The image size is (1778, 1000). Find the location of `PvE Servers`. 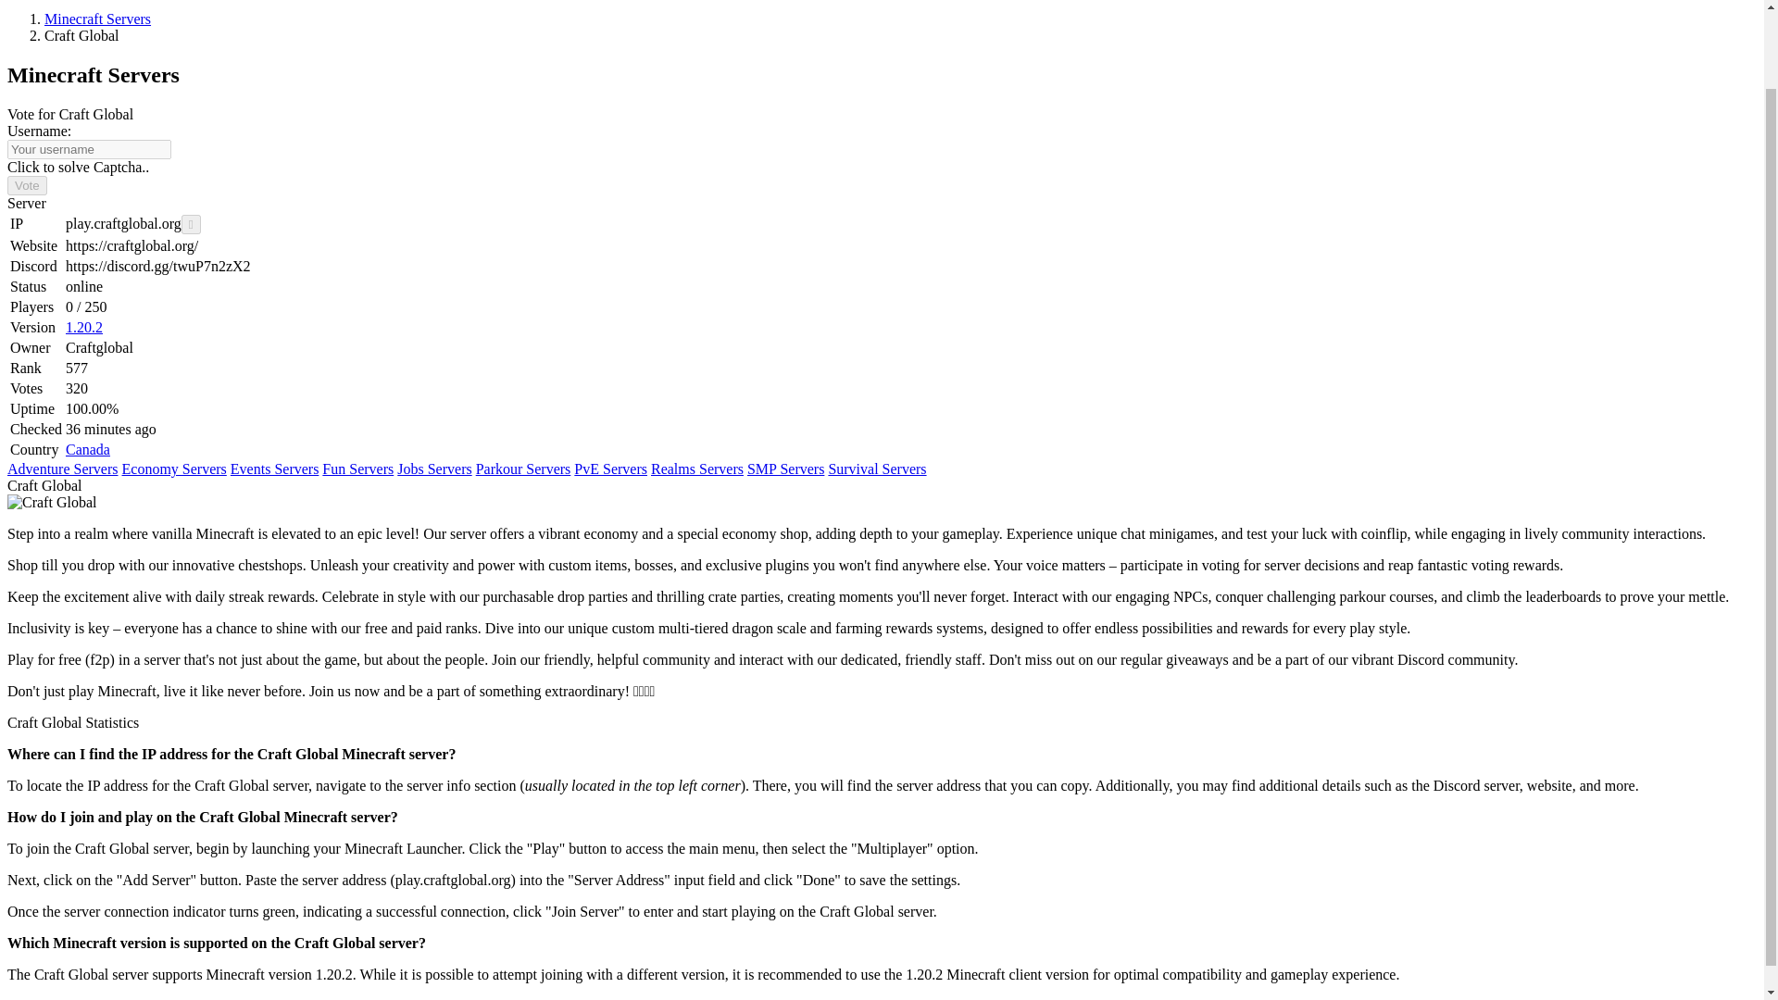

PvE Servers is located at coordinates (610, 469).